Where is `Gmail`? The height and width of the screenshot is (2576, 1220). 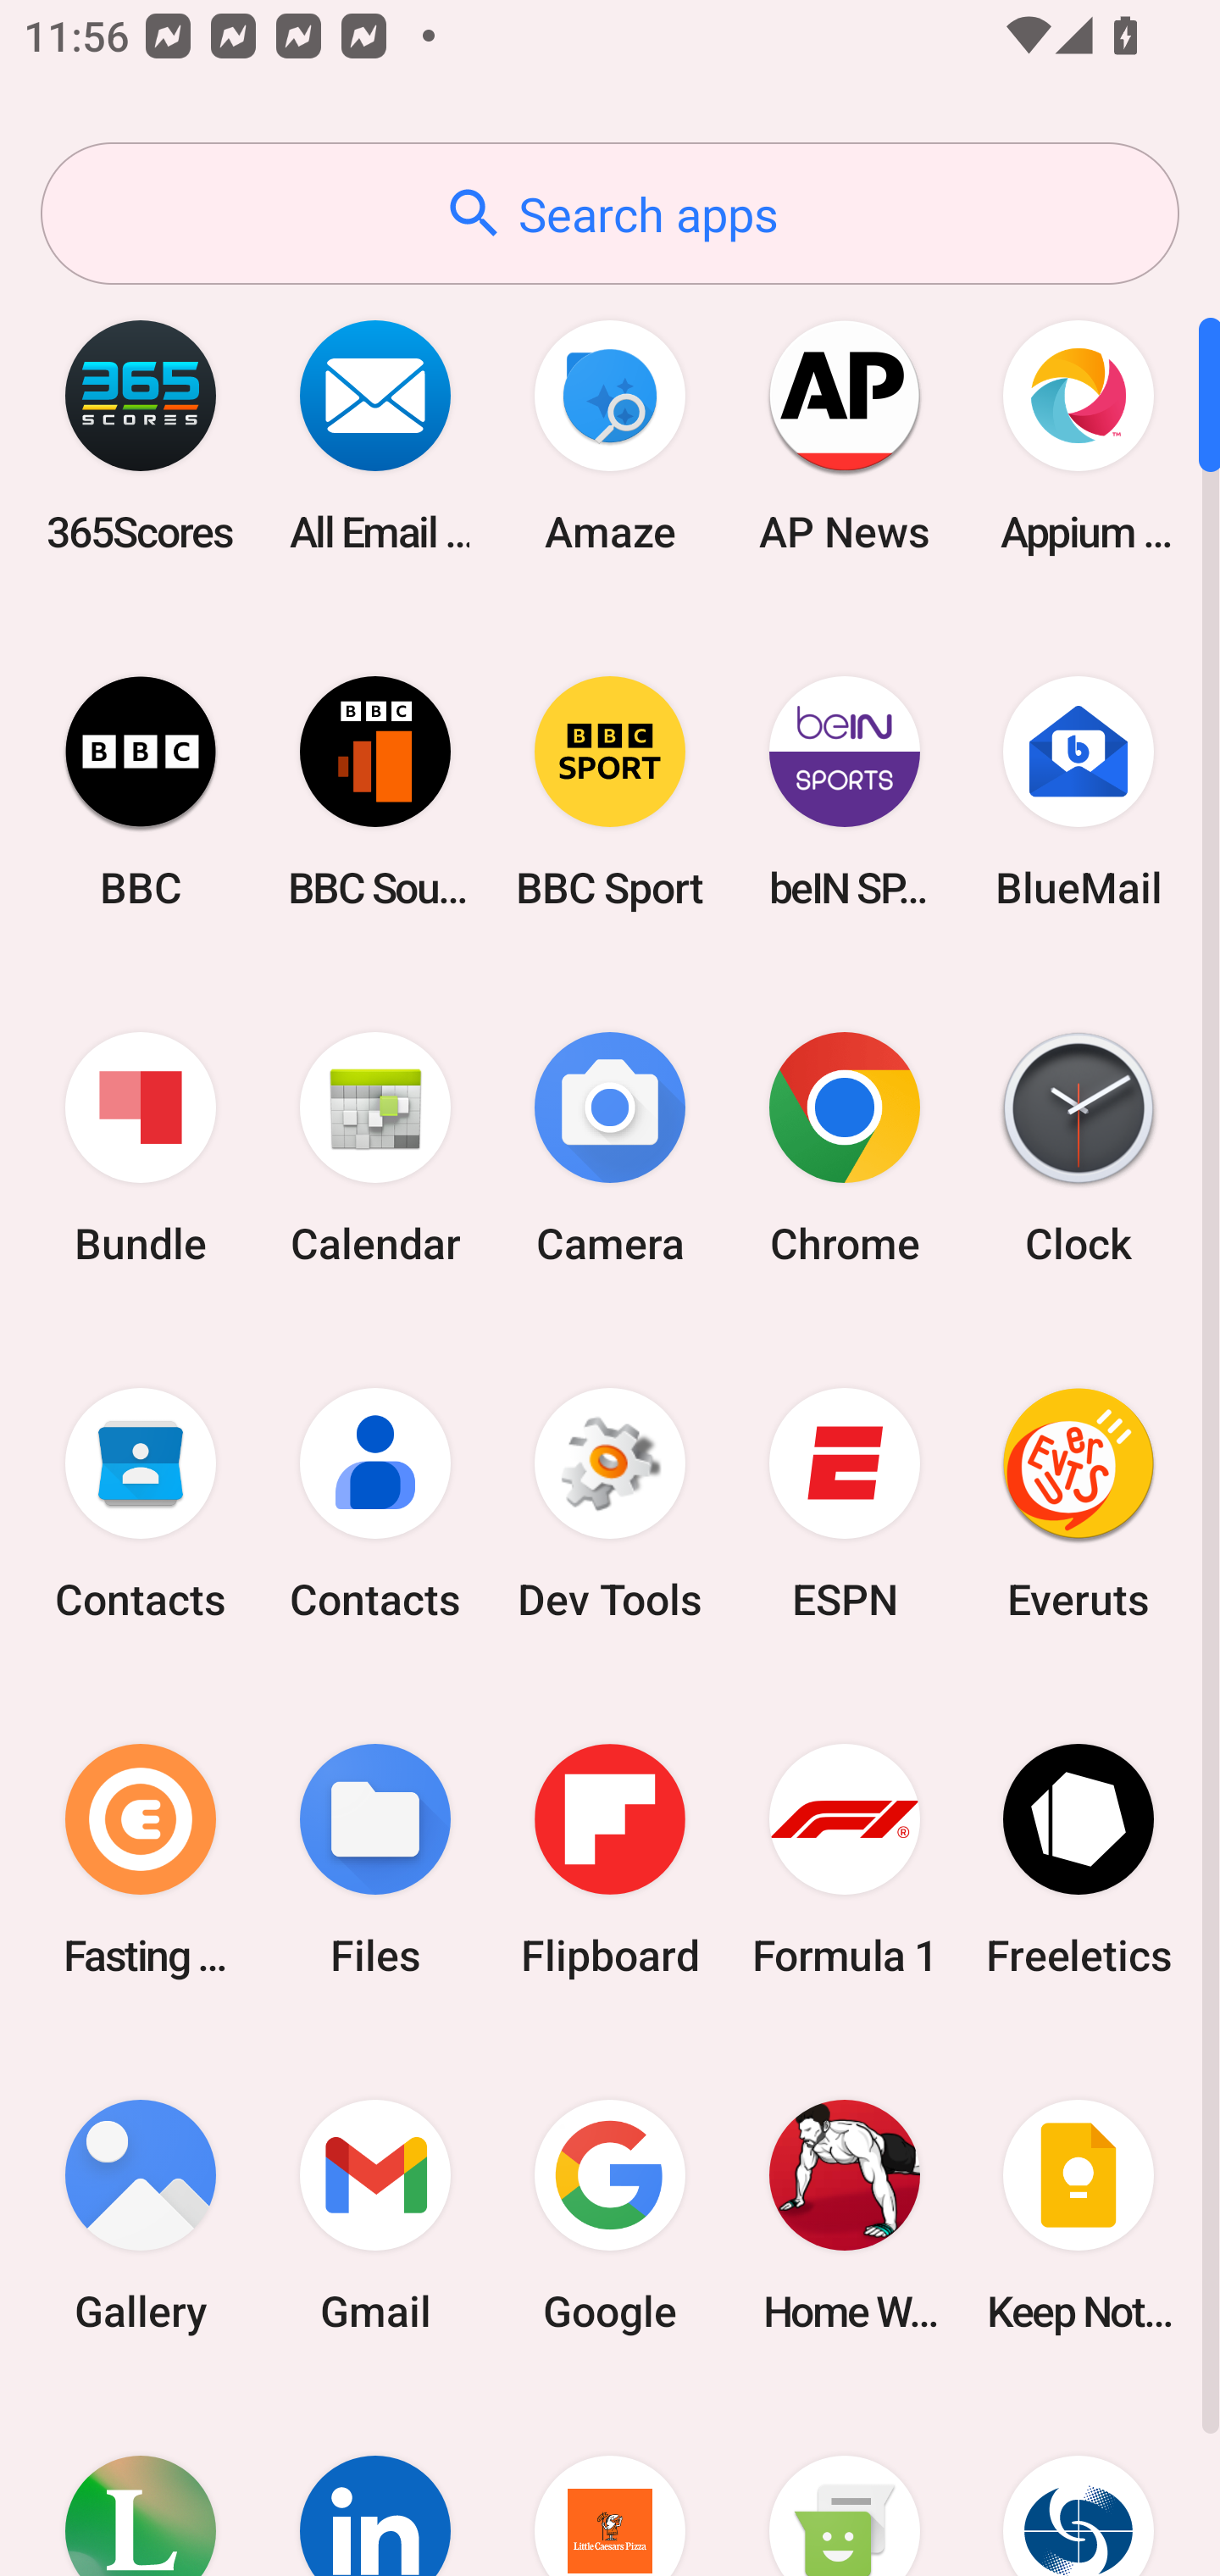
Gmail is located at coordinates (375, 2215).